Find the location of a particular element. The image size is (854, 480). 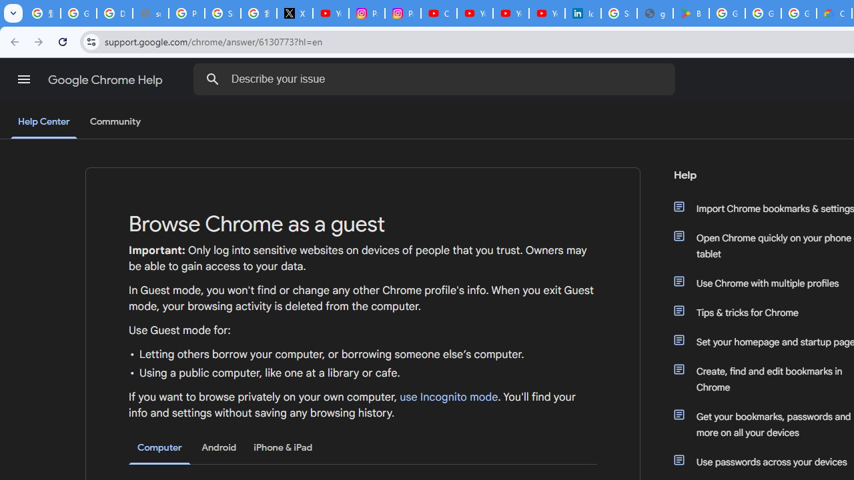

Sign in - Google Accounts is located at coordinates (223, 13).